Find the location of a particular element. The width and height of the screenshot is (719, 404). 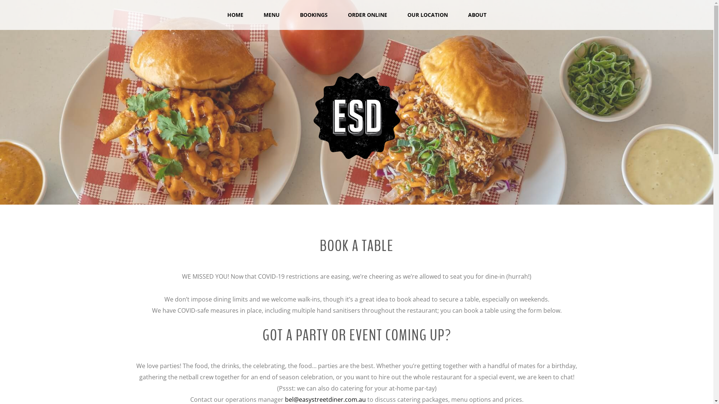

MENU is located at coordinates (272, 21).